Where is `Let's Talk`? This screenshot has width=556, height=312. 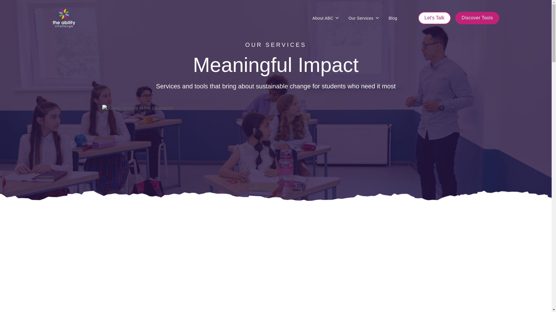
Let's Talk is located at coordinates (434, 18).